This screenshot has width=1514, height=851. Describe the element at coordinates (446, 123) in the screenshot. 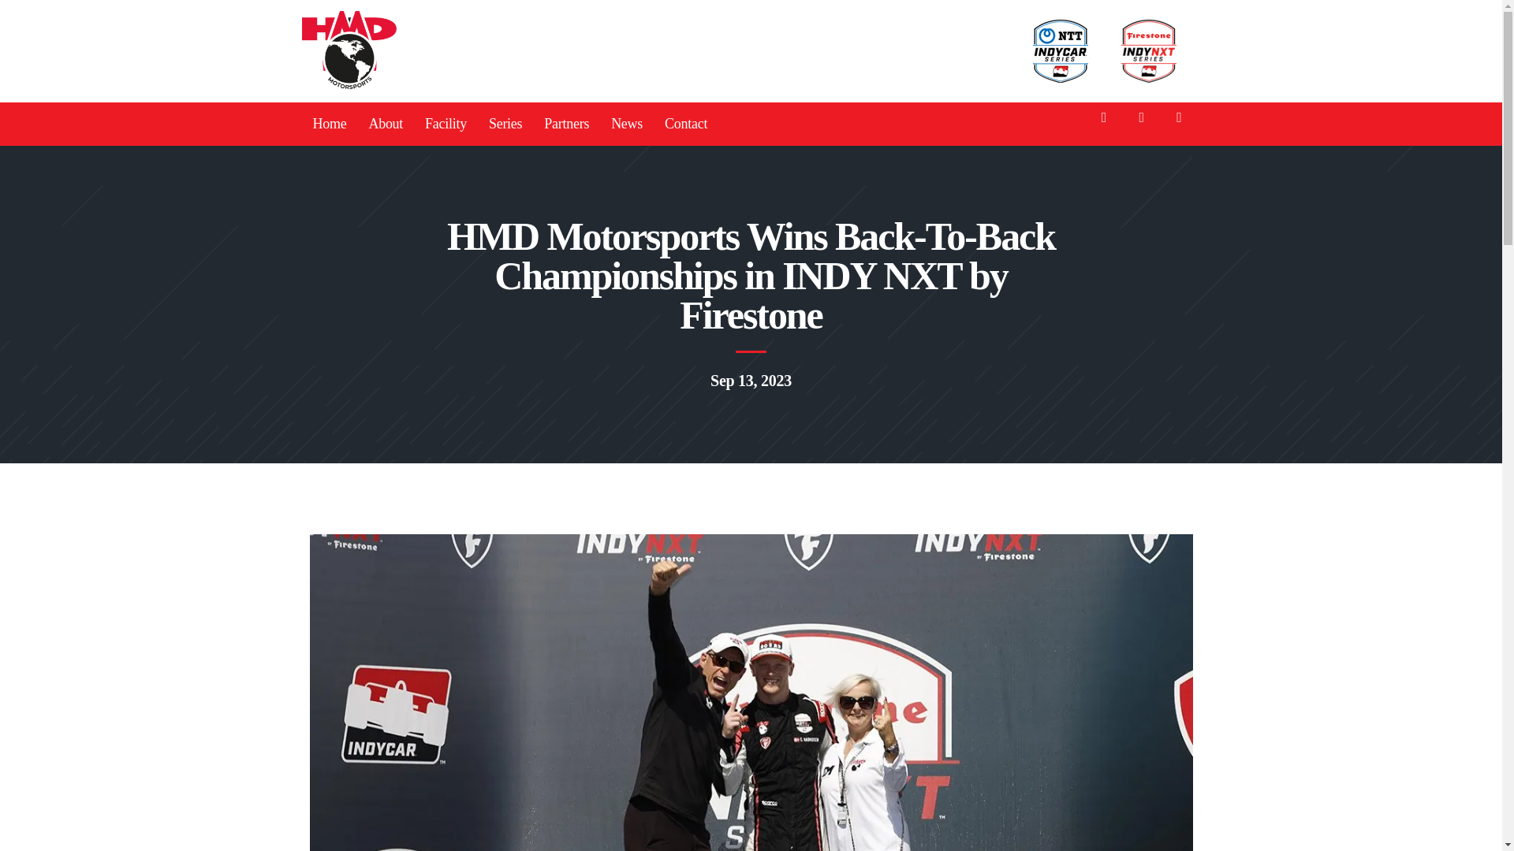

I see `Facility` at that location.